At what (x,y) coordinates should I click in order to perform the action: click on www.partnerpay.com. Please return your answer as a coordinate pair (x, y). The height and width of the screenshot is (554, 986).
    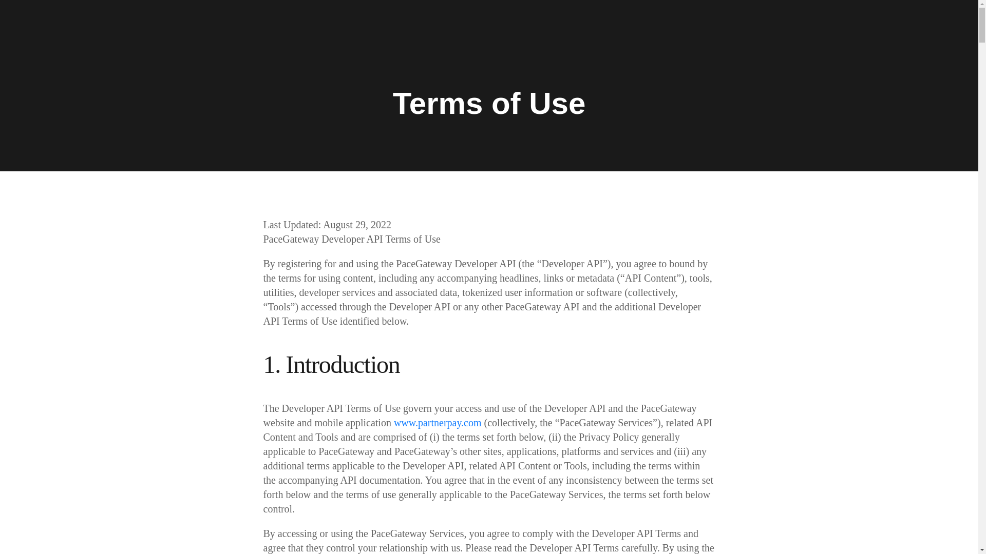
    Looking at the image, I should click on (438, 423).